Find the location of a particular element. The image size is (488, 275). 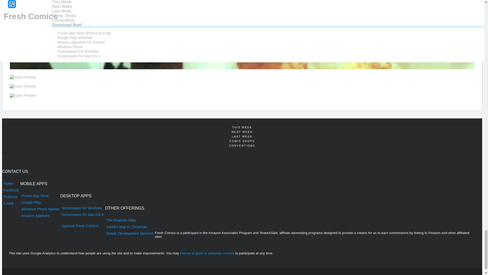

Google Play is located at coordinates (40, 202).